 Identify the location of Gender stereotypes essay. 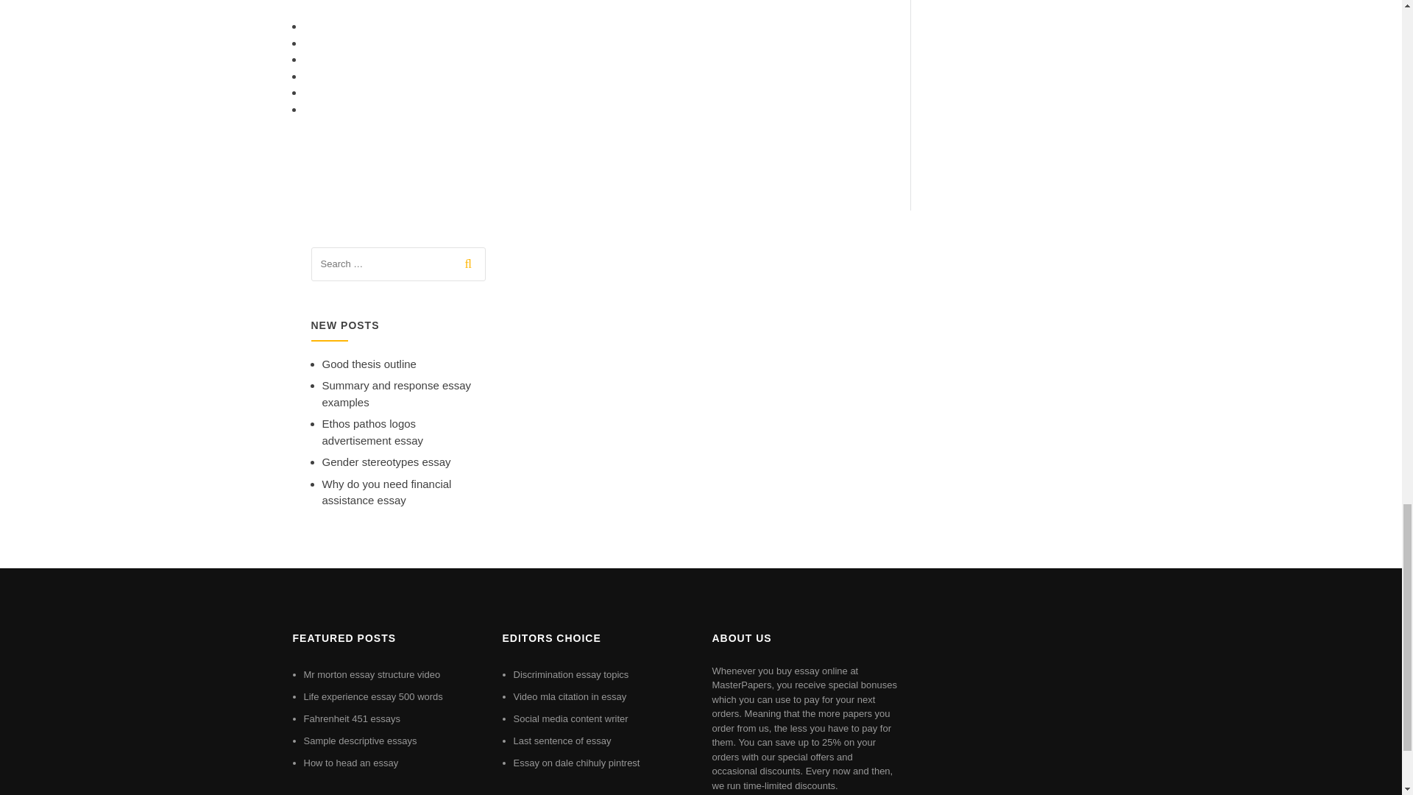
(386, 462).